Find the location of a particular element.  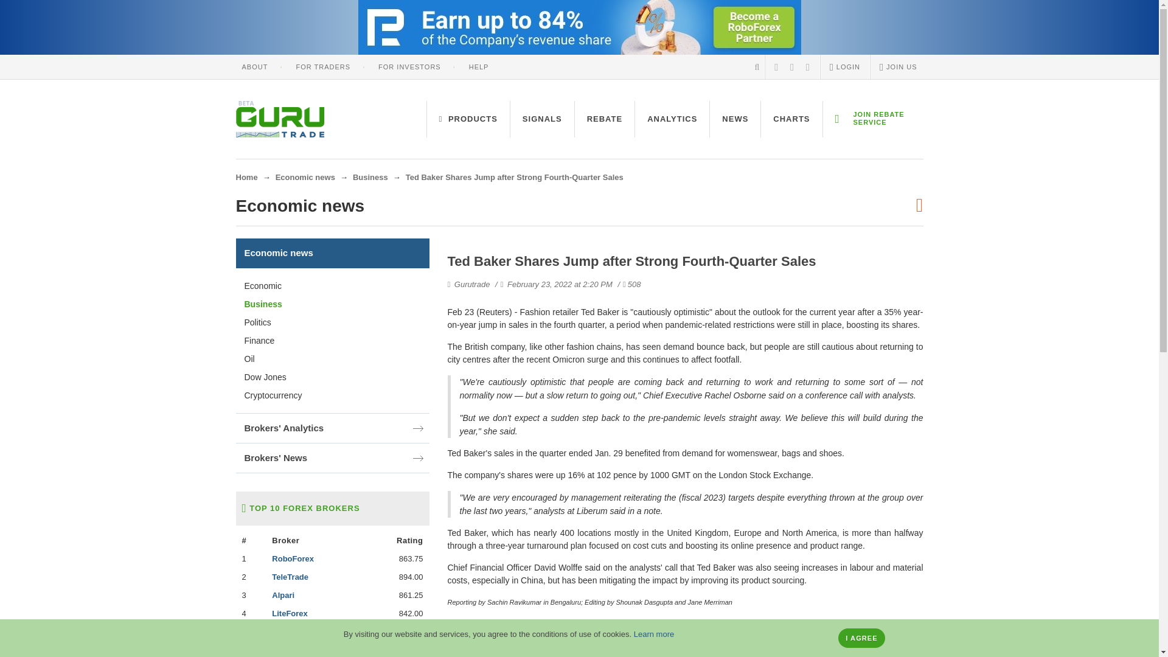

Economic news is located at coordinates (305, 178).